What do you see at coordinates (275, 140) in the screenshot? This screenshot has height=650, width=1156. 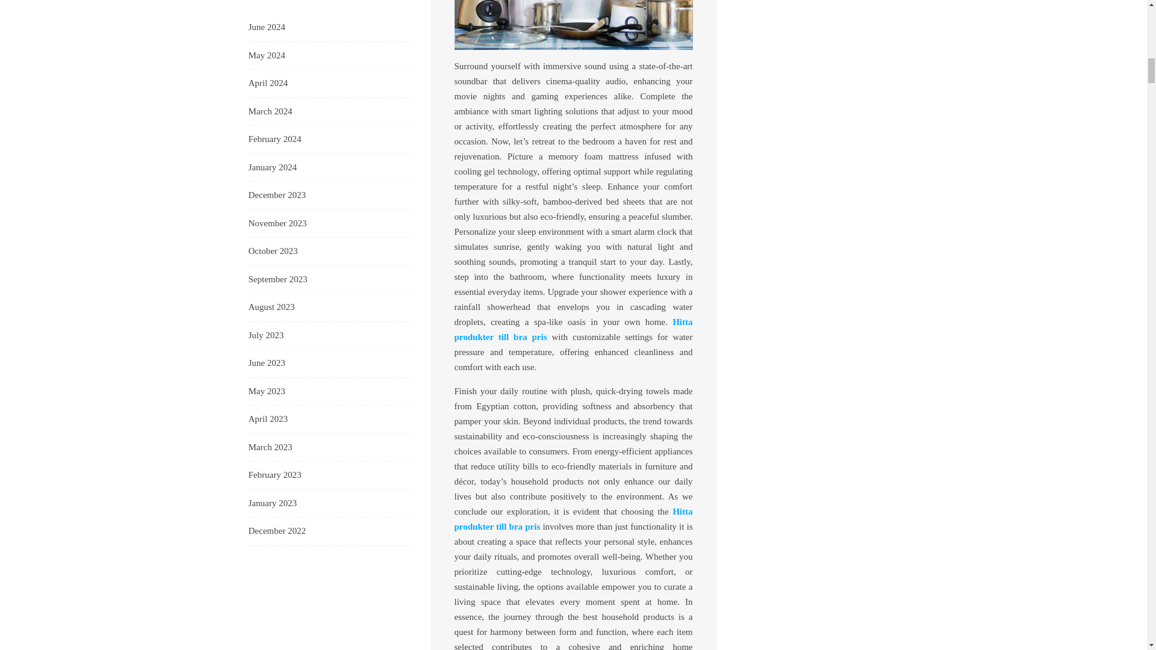 I see `February 2024` at bounding box center [275, 140].